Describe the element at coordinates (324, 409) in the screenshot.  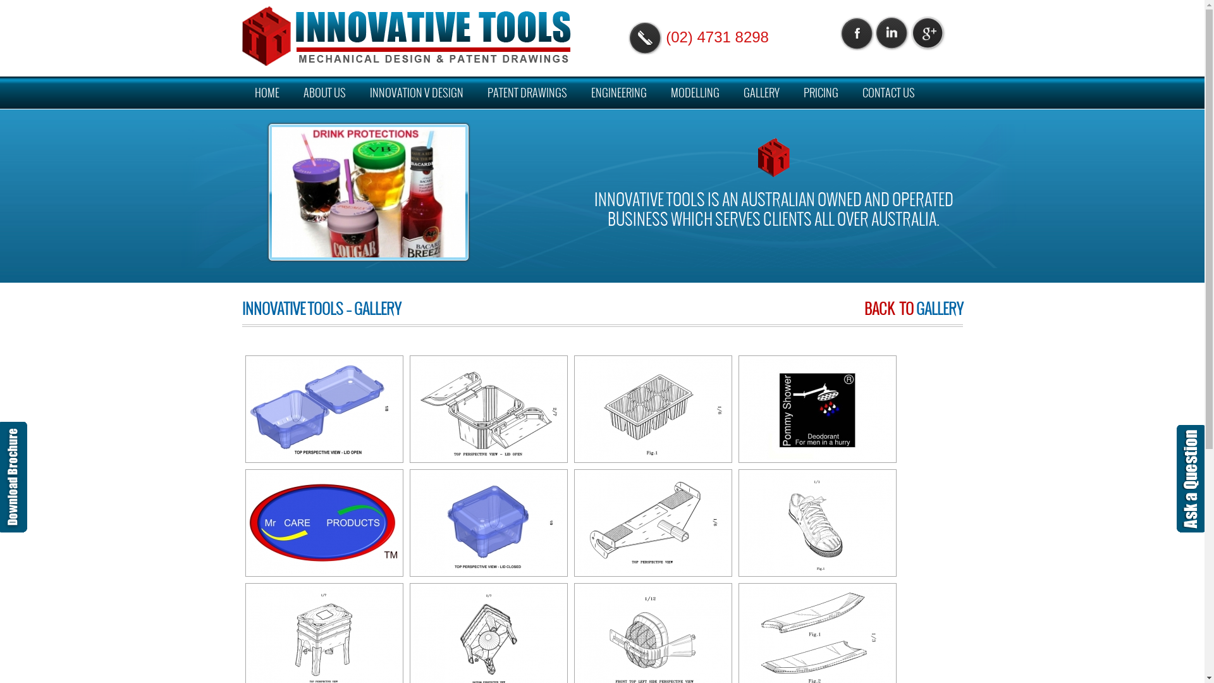
I see ` ` at that location.